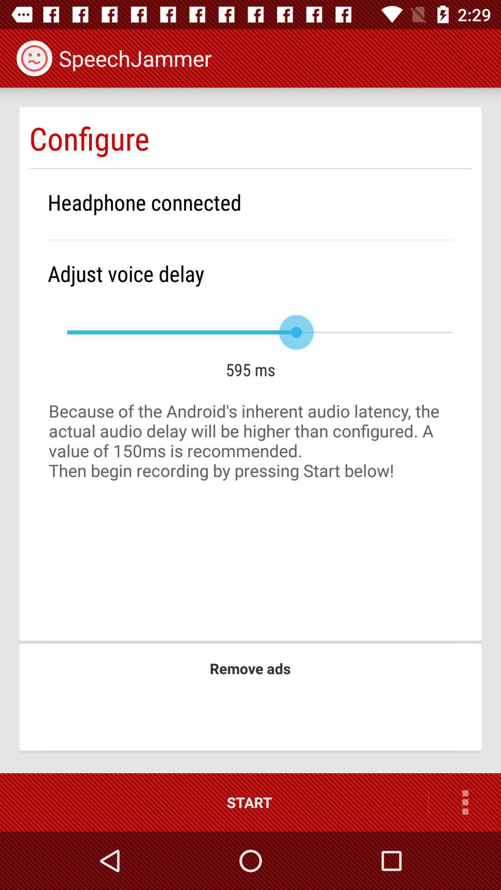  What do you see at coordinates (250, 668) in the screenshot?
I see `press the remove ads app` at bounding box center [250, 668].